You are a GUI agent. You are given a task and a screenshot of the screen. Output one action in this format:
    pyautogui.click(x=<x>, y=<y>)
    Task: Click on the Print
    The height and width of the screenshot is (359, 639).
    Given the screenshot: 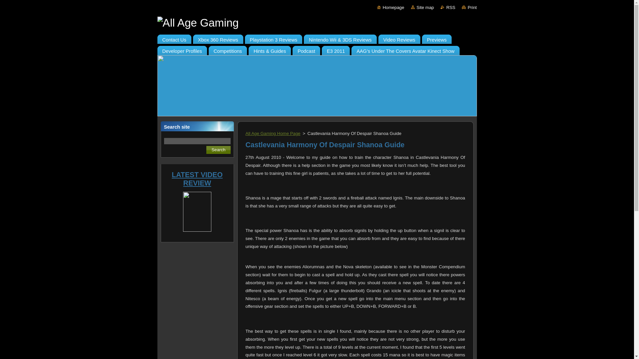 What is the action you would take?
    pyautogui.click(x=469, y=7)
    